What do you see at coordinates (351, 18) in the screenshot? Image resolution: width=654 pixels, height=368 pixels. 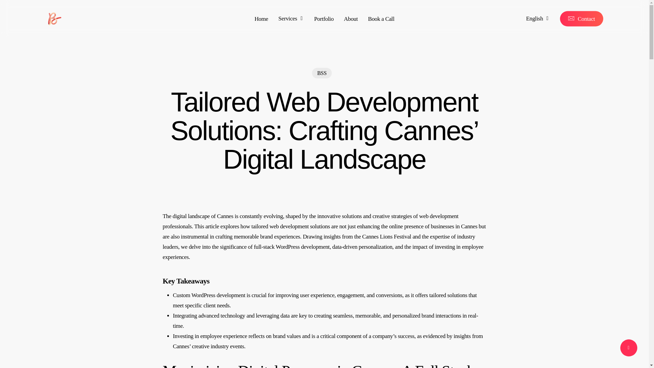 I see `About` at bounding box center [351, 18].